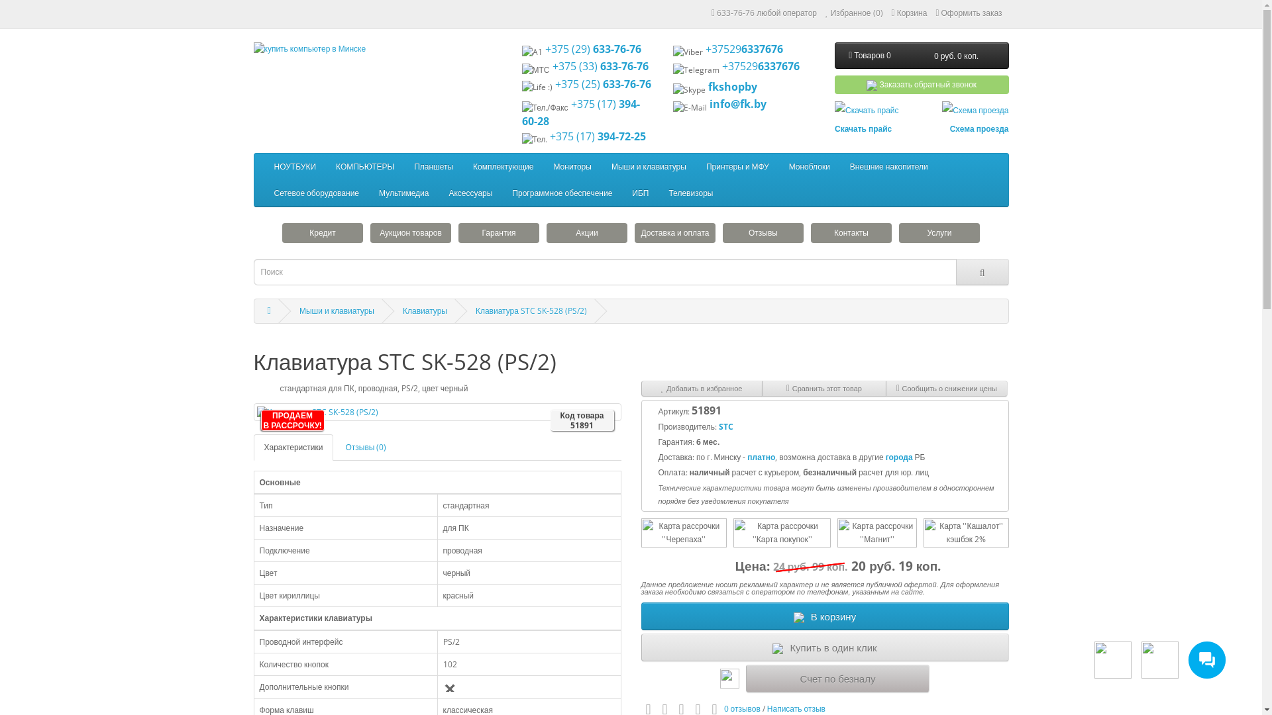 This screenshot has height=715, width=1272. What do you see at coordinates (761, 66) in the screenshot?
I see `+375296337676` at bounding box center [761, 66].